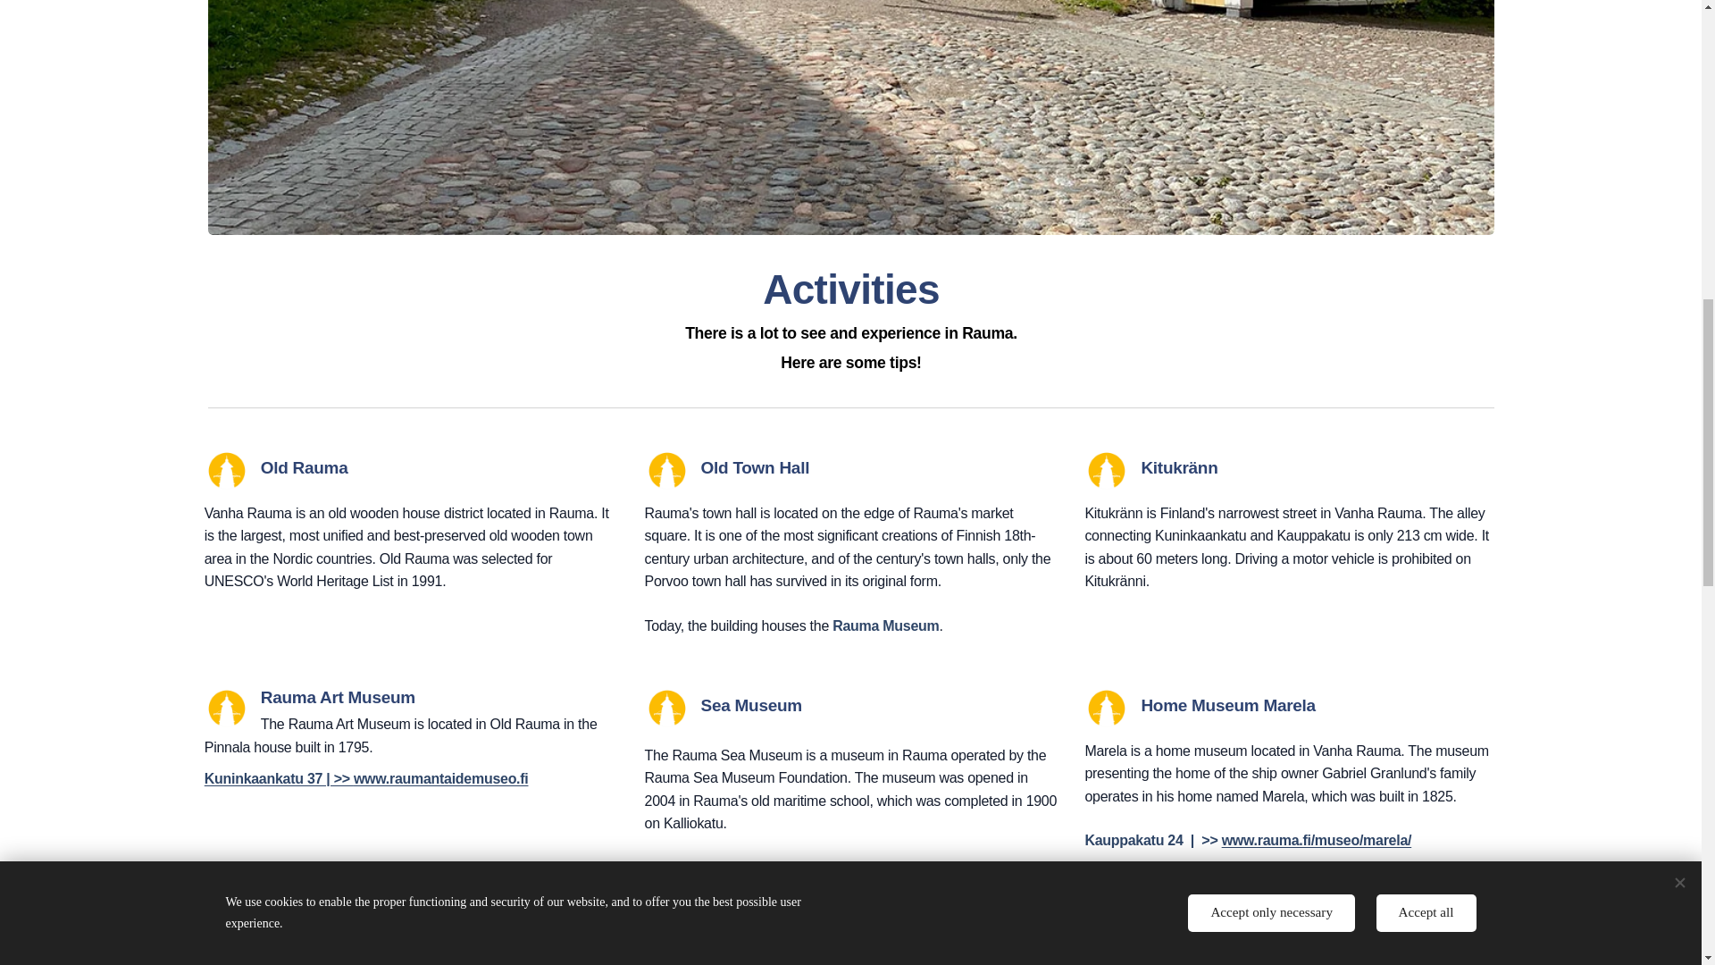 The image size is (1715, 965). Describe the element at coordinates (440, 779) in the screenshot. I see `www.raumantaidemuseo.fi` at that location.